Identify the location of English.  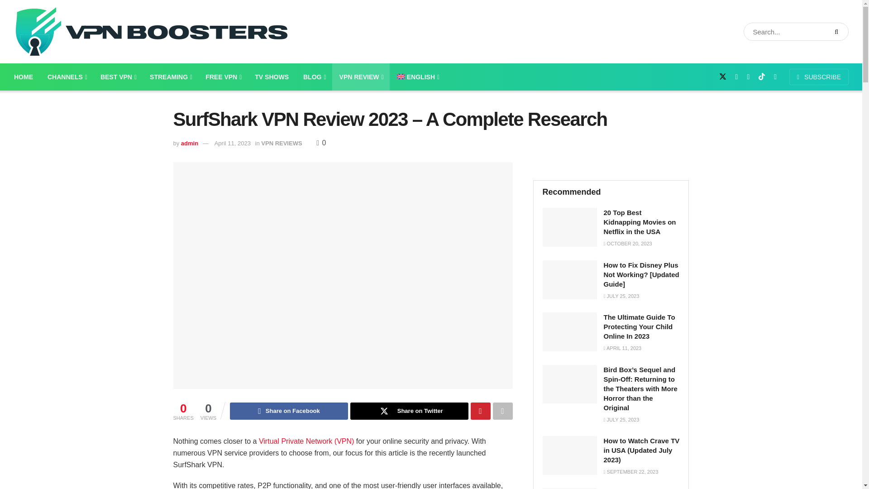
(417, 77).